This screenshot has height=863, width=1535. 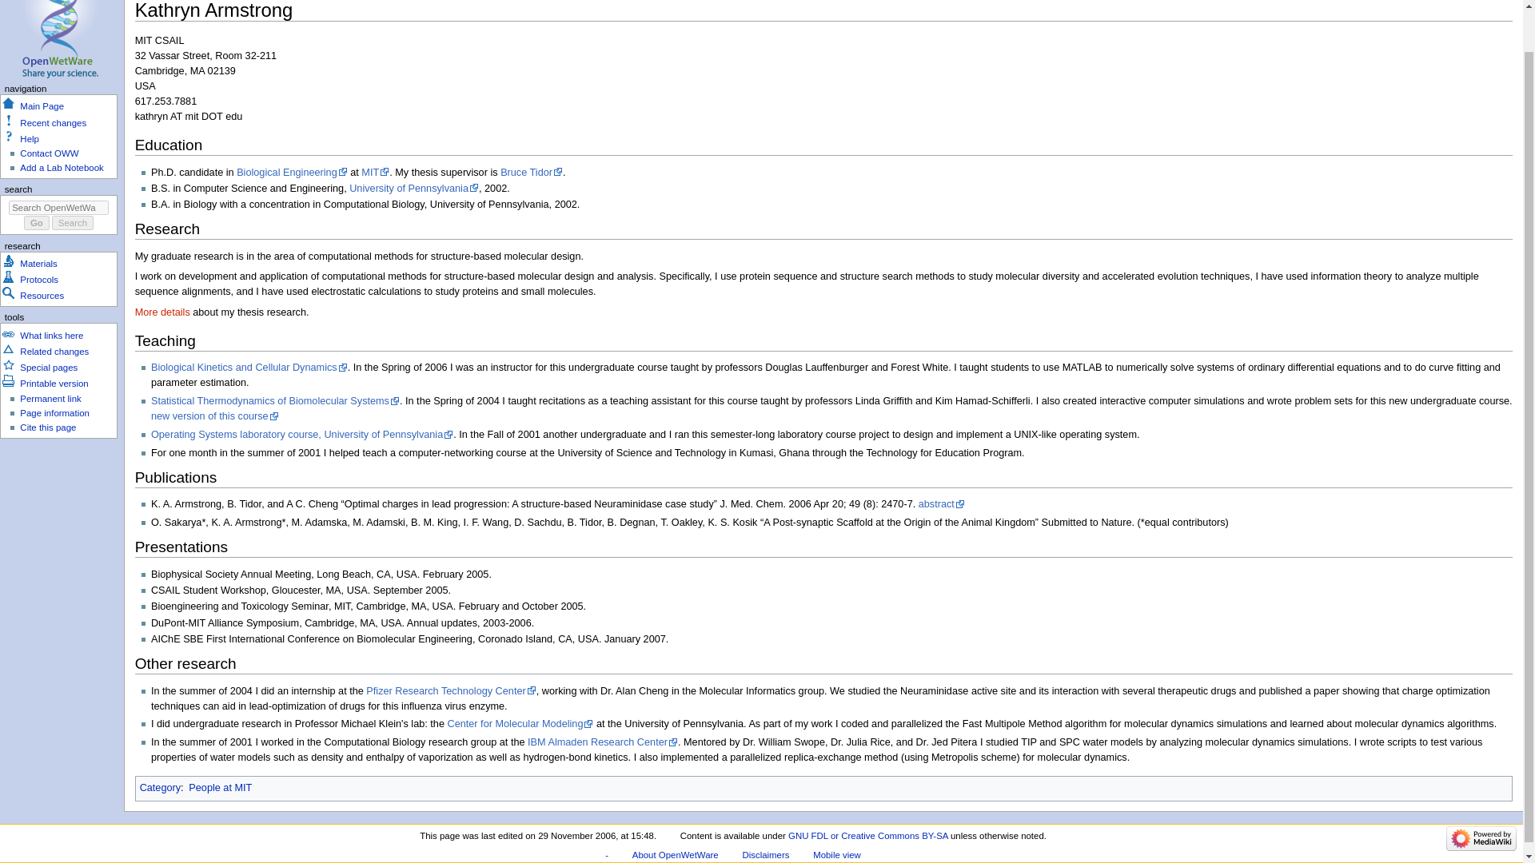 I want to click on People at MIT, so click(x=220, y=787).